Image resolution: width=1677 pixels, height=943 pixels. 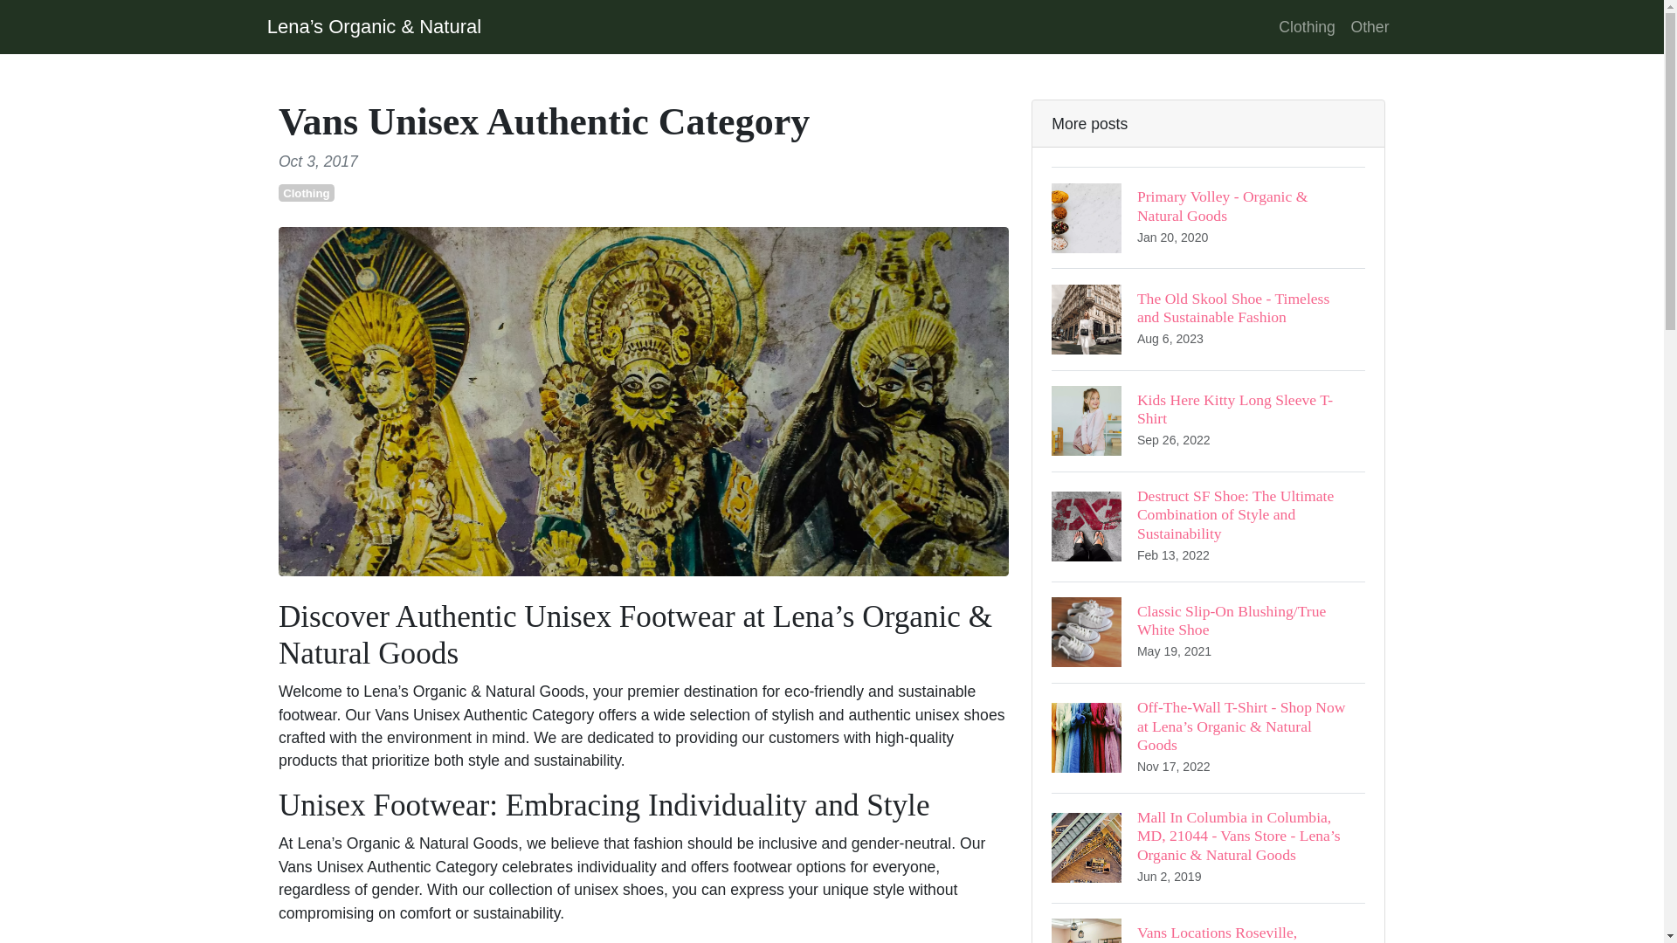 I want to click on Clothing, so click(x=1307, y=26).